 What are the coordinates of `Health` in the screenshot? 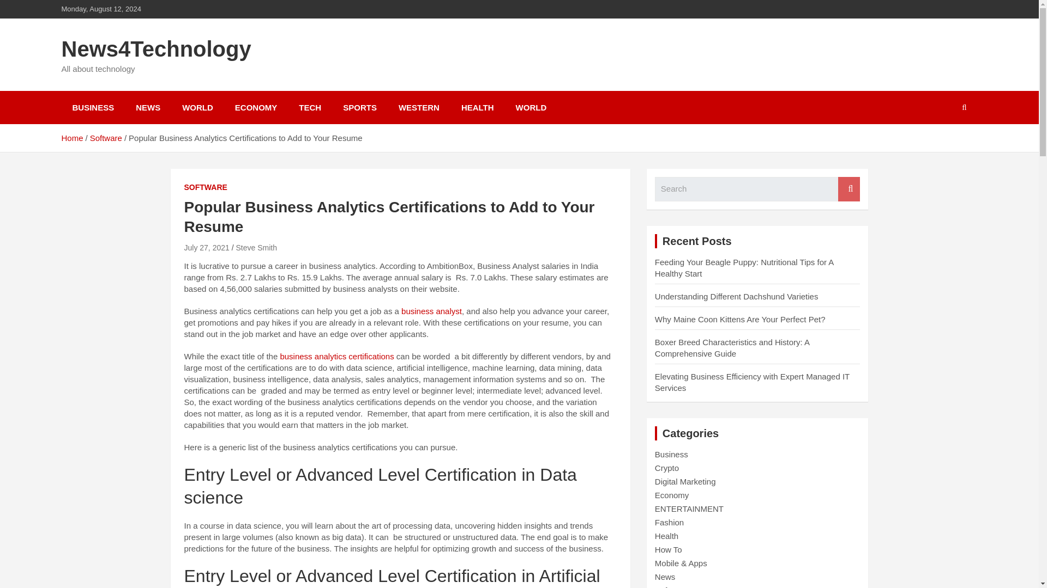 It's located at (666, 536).